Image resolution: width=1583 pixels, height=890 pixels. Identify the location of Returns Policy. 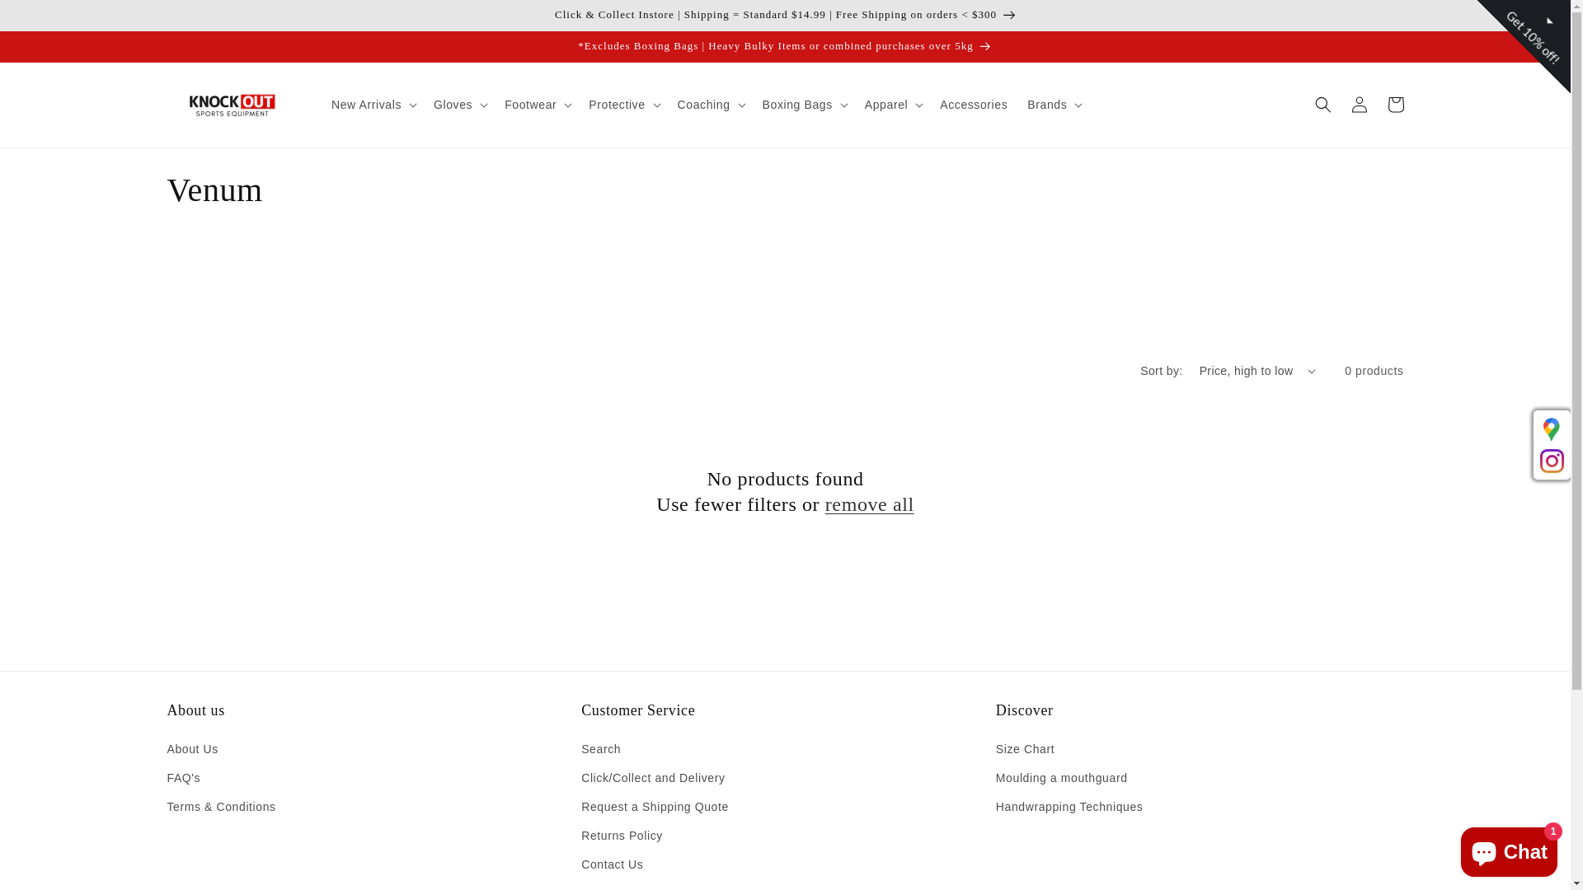
(622, 836).